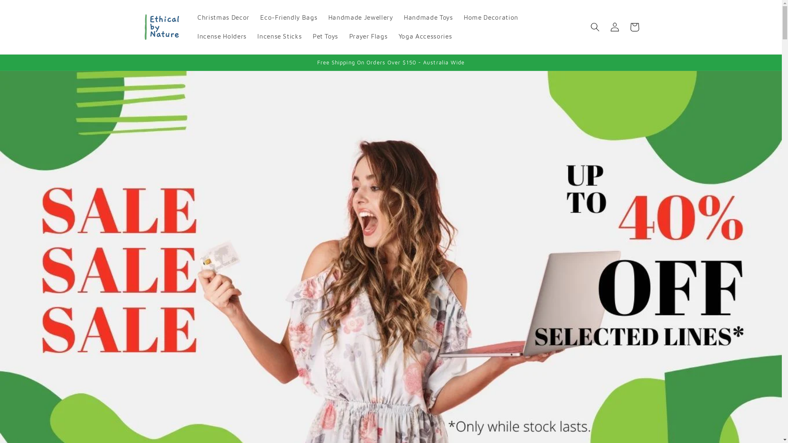  Describe the element at coordinates (425, 37) in the screenshot. I see `Yoga Accessories` at that location.